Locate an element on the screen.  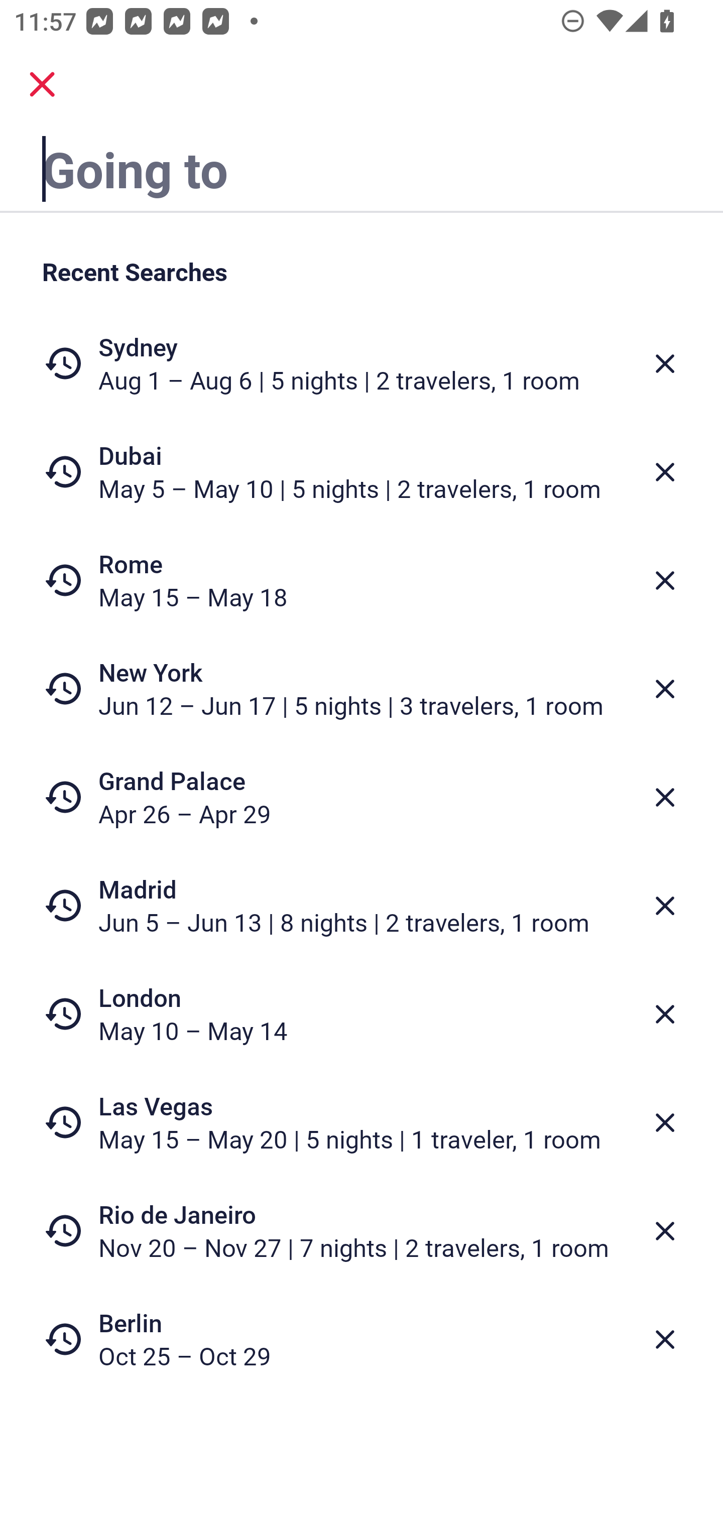
Delete from recent searches is located at coordinates (665, 797).